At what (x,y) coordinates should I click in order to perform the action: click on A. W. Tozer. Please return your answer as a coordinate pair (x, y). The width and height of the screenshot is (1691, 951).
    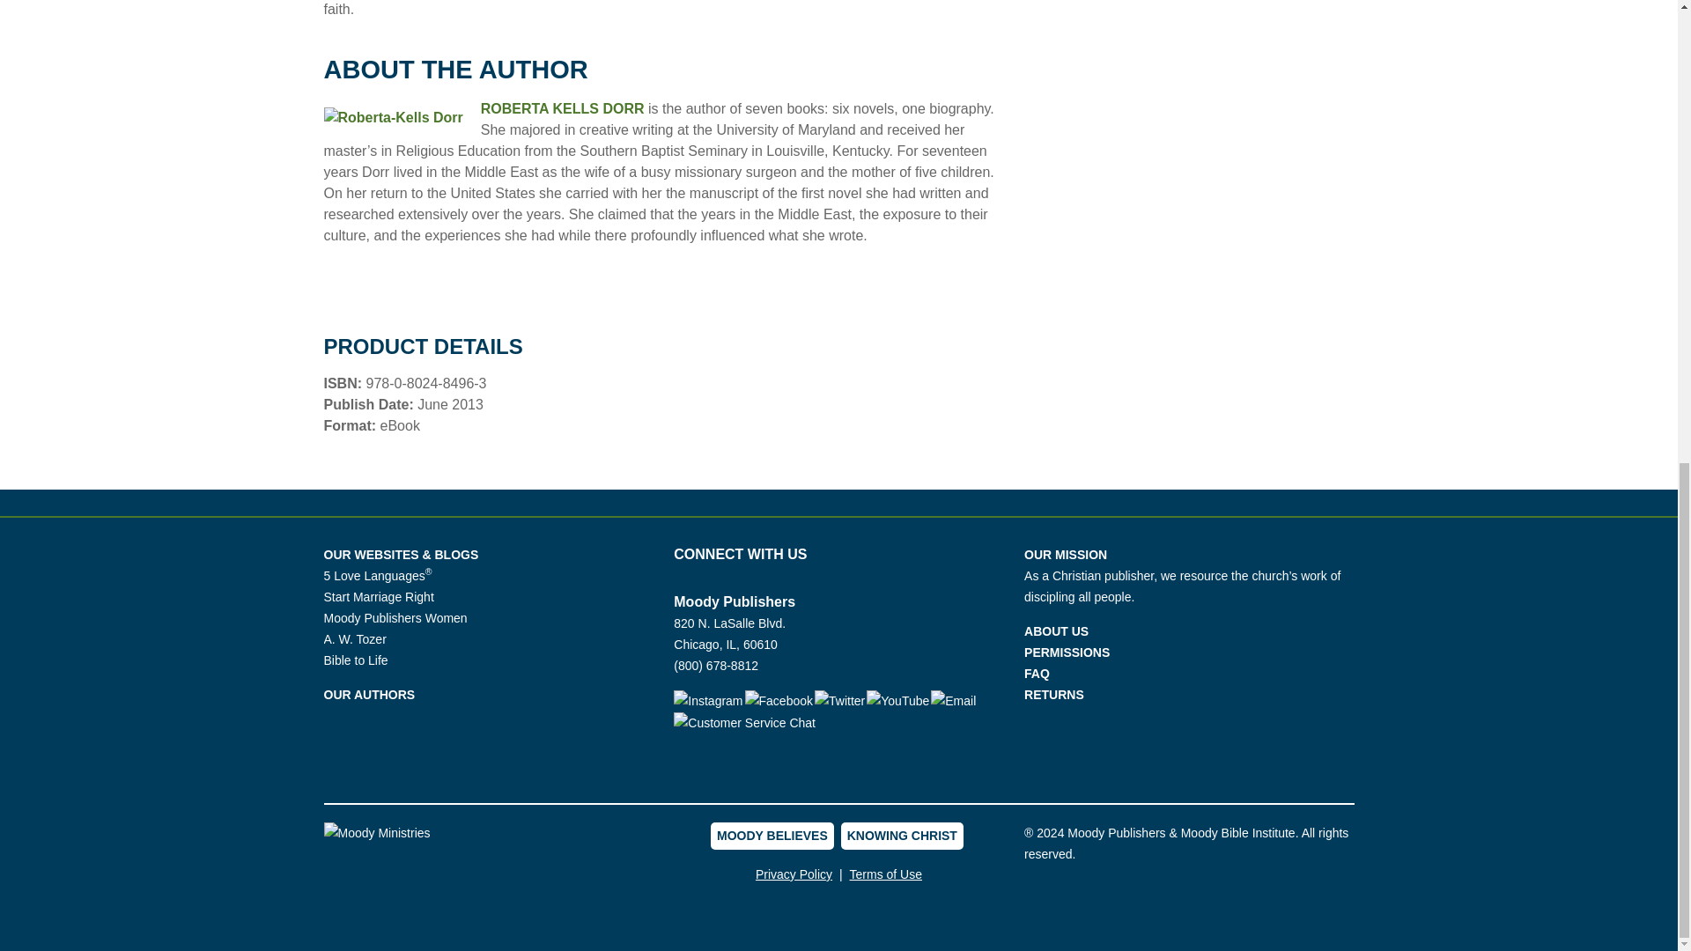
    Looking at the image, I should click on (356, 639).